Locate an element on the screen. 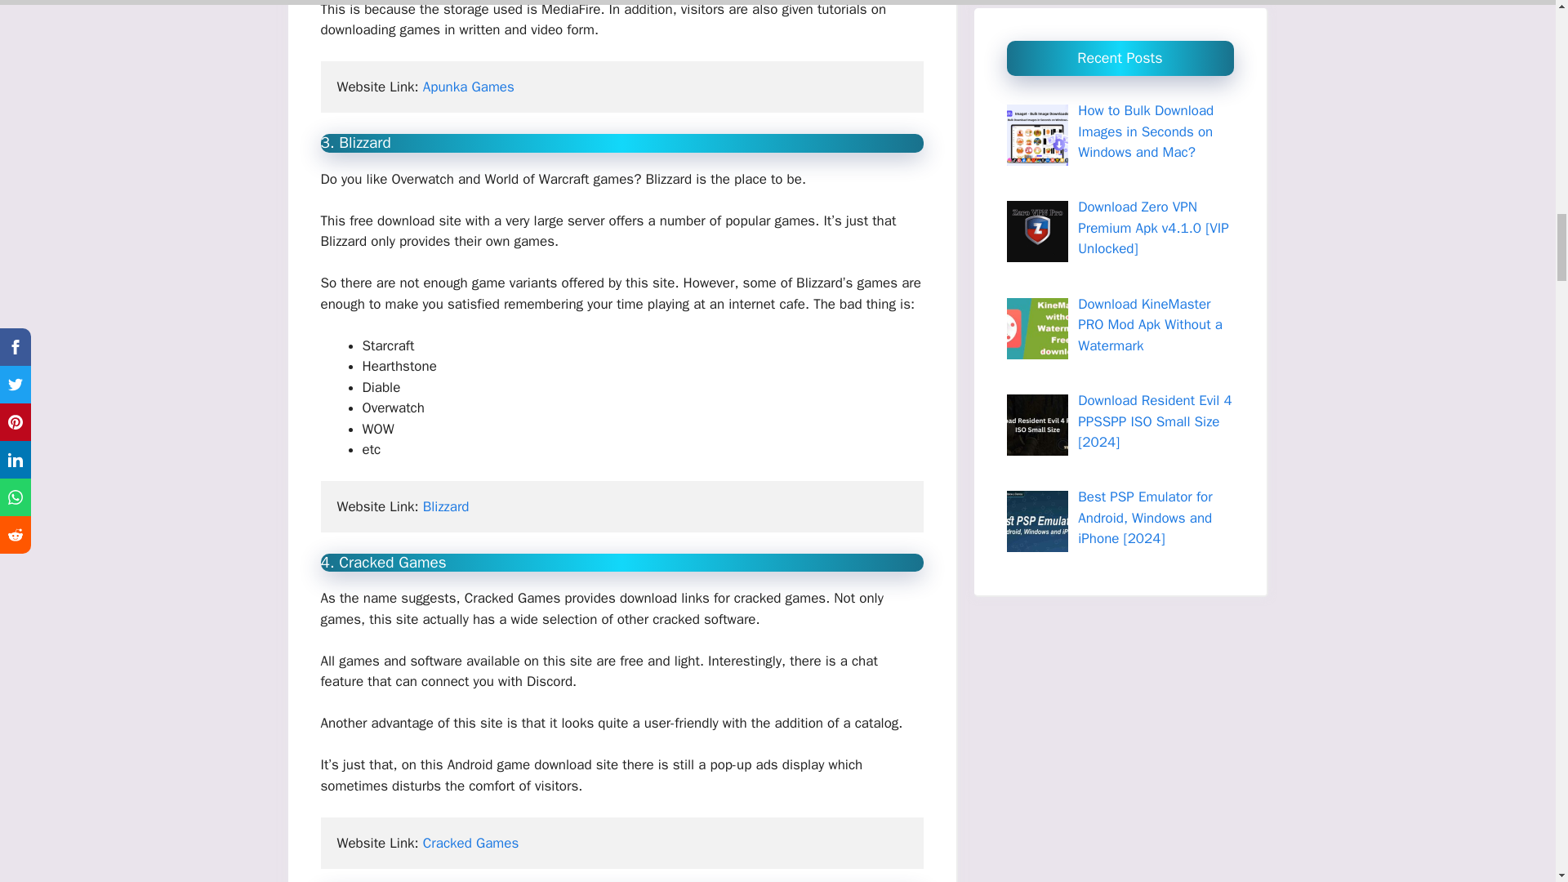 The height and width of the screenshot is (882, 1568). Cracked Games is located at coordinates (470, 843).